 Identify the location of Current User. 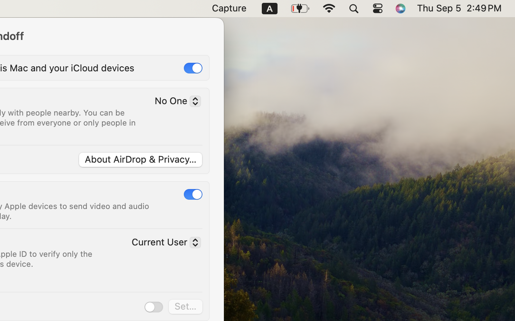
(163, 244).